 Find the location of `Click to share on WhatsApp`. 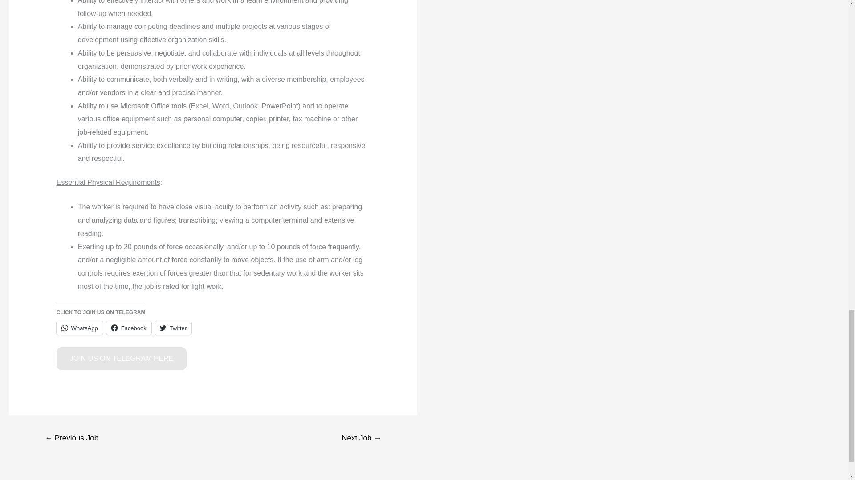

Click to share on WhatsApp is located at coordinates (79, 328).